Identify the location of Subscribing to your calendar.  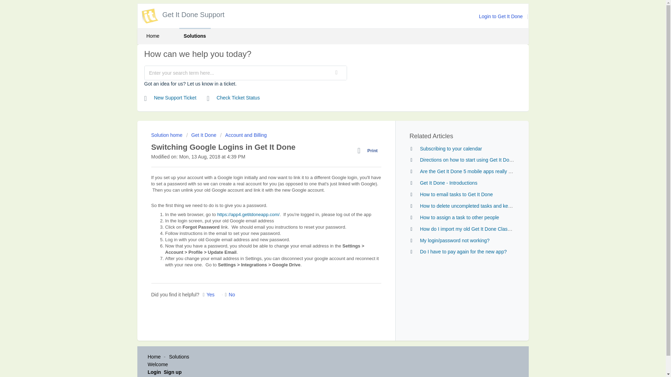
(451, 149).